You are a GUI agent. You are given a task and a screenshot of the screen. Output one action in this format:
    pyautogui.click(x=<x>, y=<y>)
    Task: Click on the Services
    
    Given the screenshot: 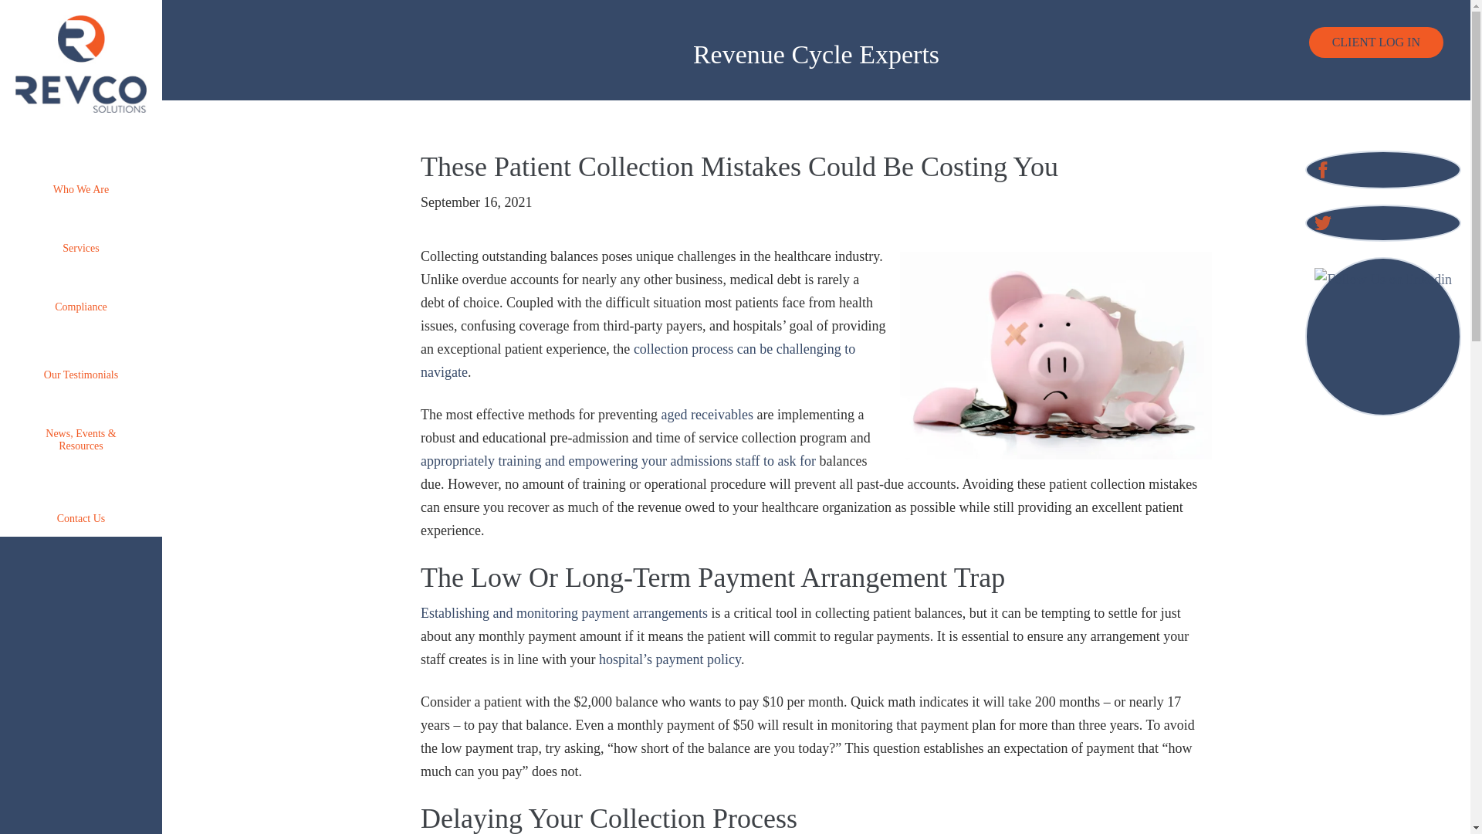 What is the action you would take?
    pyautogui.click(x=80, y=231)
    